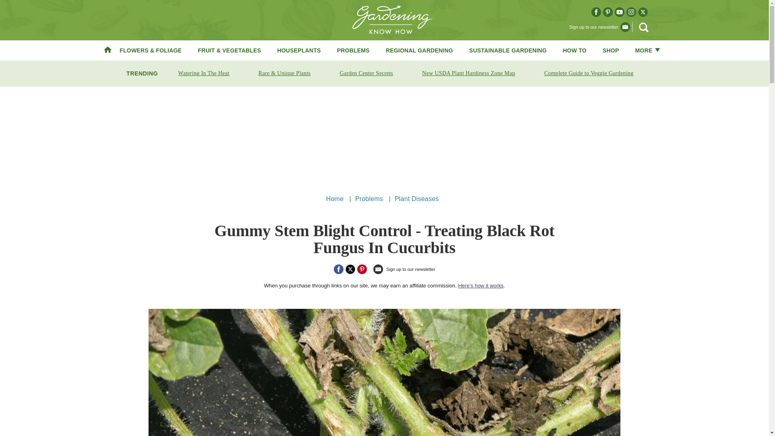 Image resolution: width=775 pixels, height=436 pixels. What do you see at coordinates (420, 50) in the screenshot?
I see `REGIONAL GARDENING` at bounding box center [420, 50].